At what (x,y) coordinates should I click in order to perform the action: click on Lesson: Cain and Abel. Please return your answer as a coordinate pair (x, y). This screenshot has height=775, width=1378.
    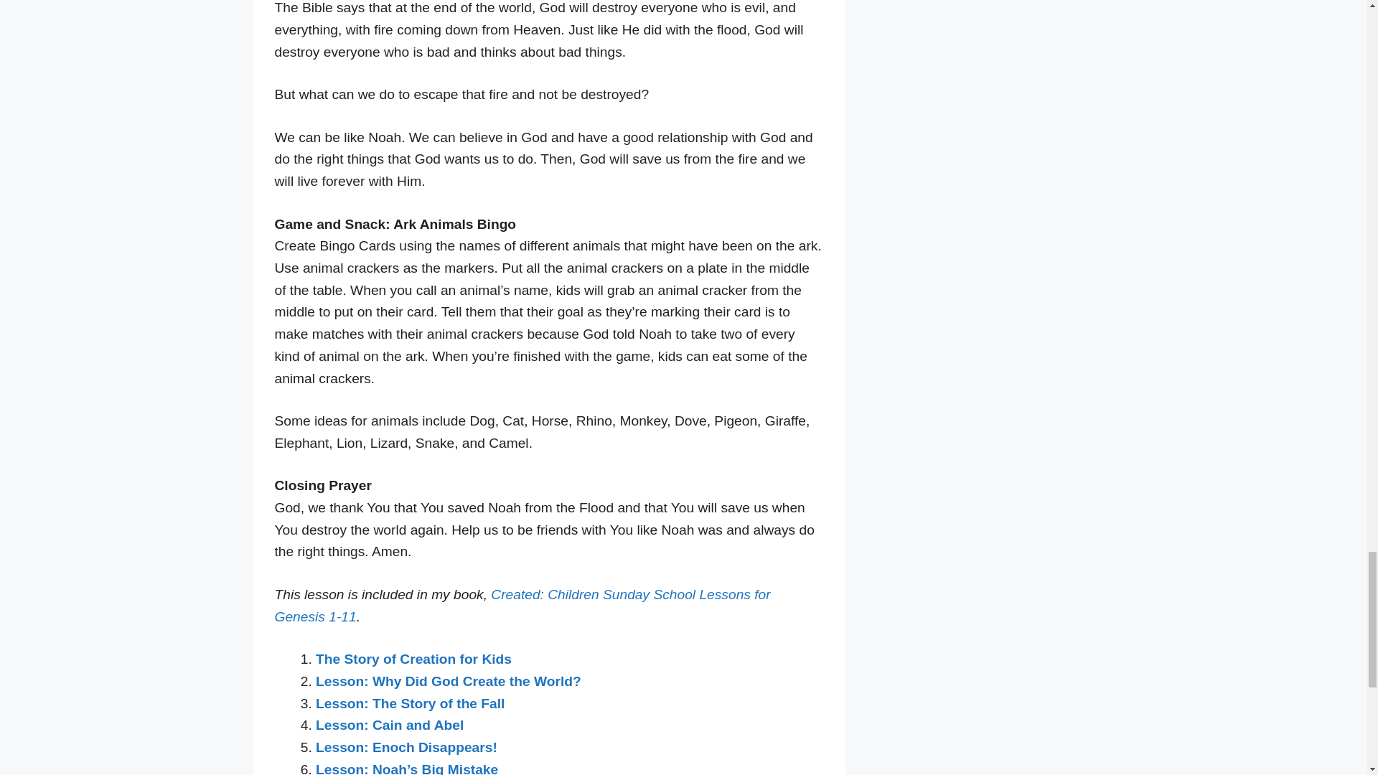
    Looking at the image, I should click on (389, 725).